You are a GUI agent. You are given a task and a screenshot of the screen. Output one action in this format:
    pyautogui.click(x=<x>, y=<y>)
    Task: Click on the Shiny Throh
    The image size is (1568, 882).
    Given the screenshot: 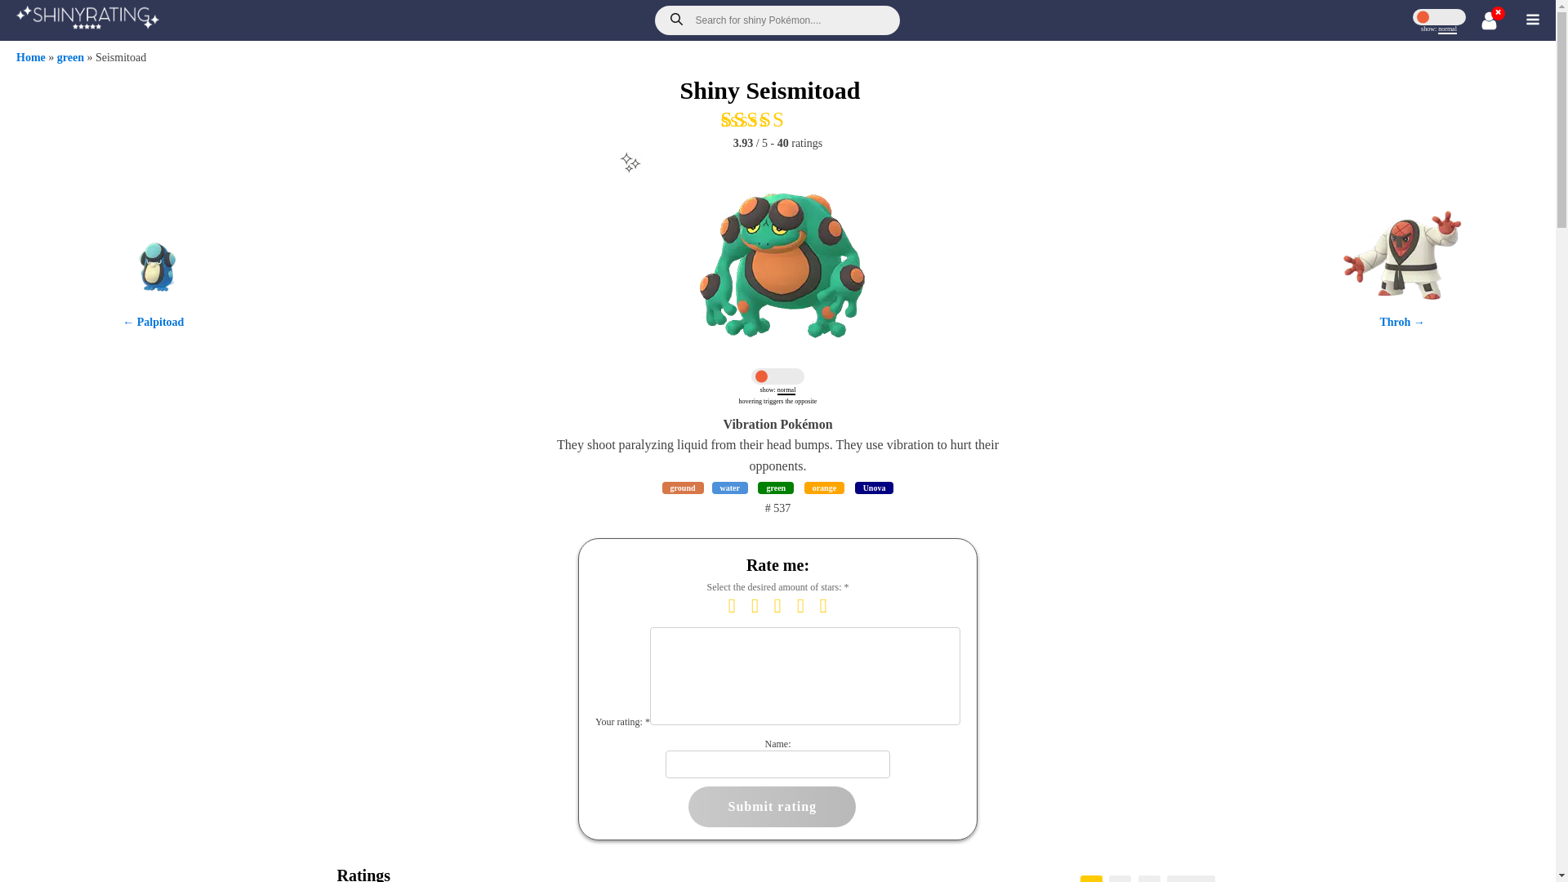 What is the action you would take?
    pyautogui.click(x=1401, y=307)
    